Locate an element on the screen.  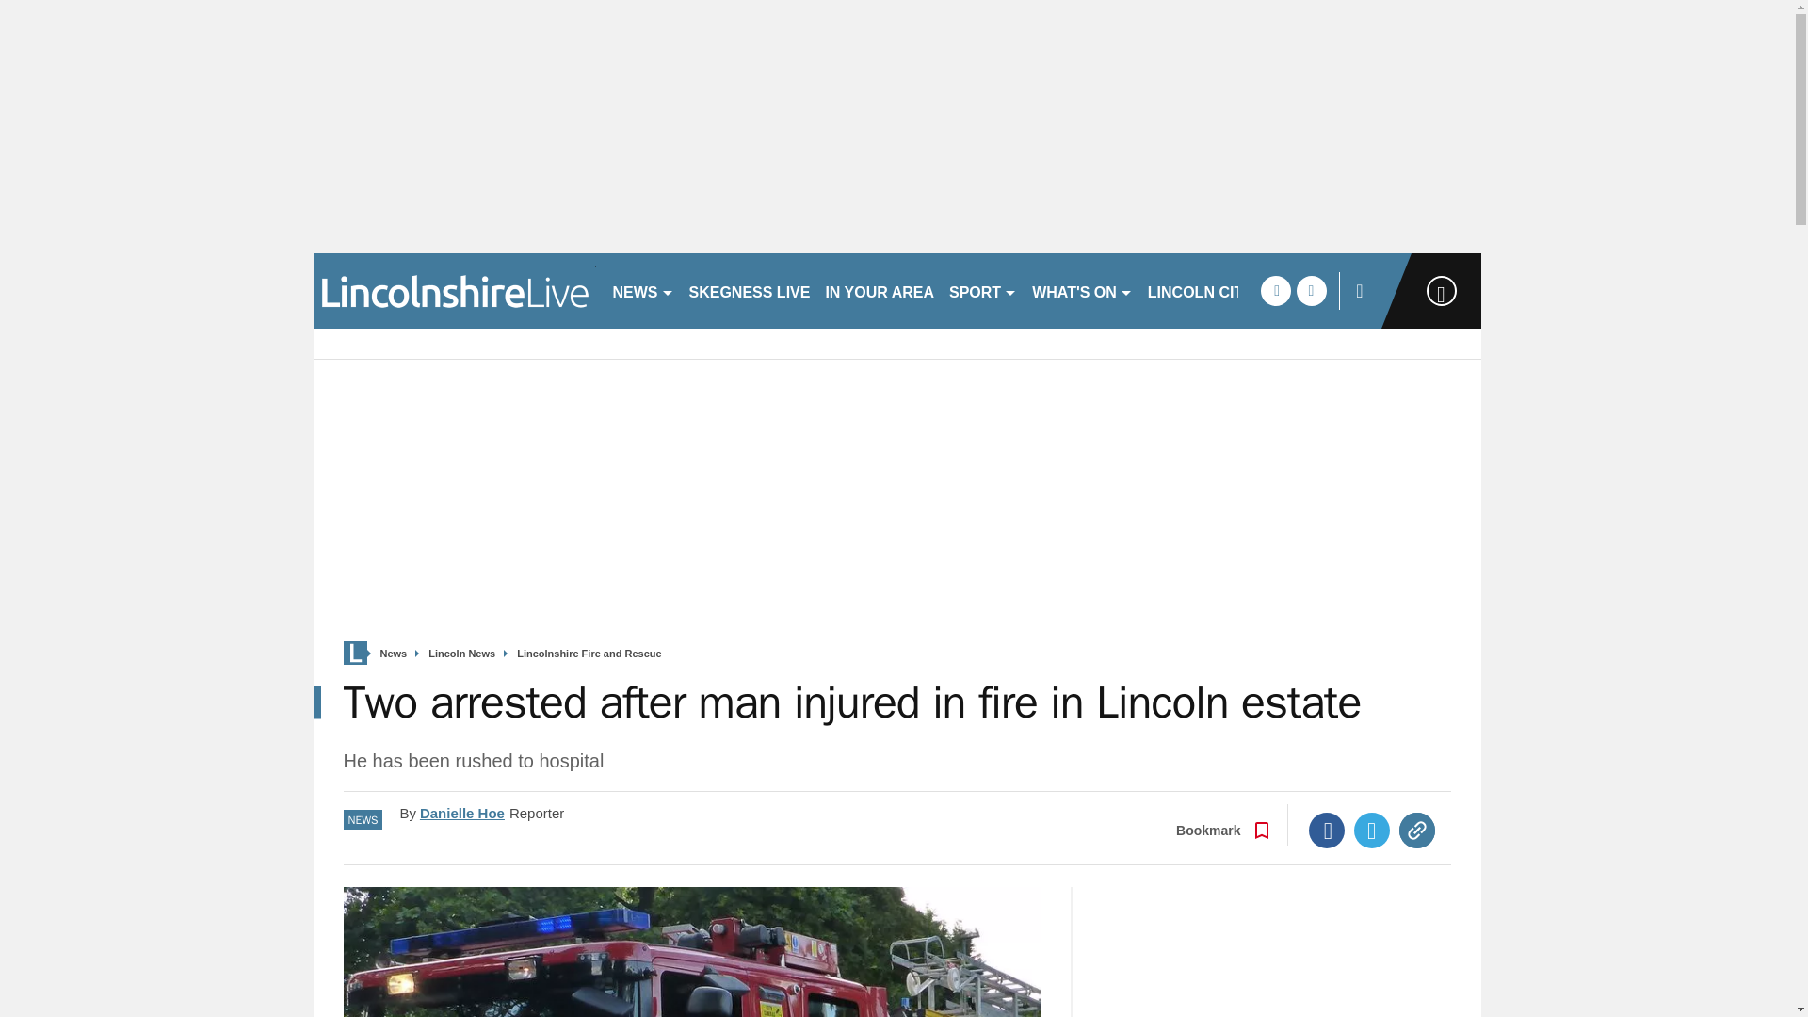
NEWS is located at coordinates (642, 290).